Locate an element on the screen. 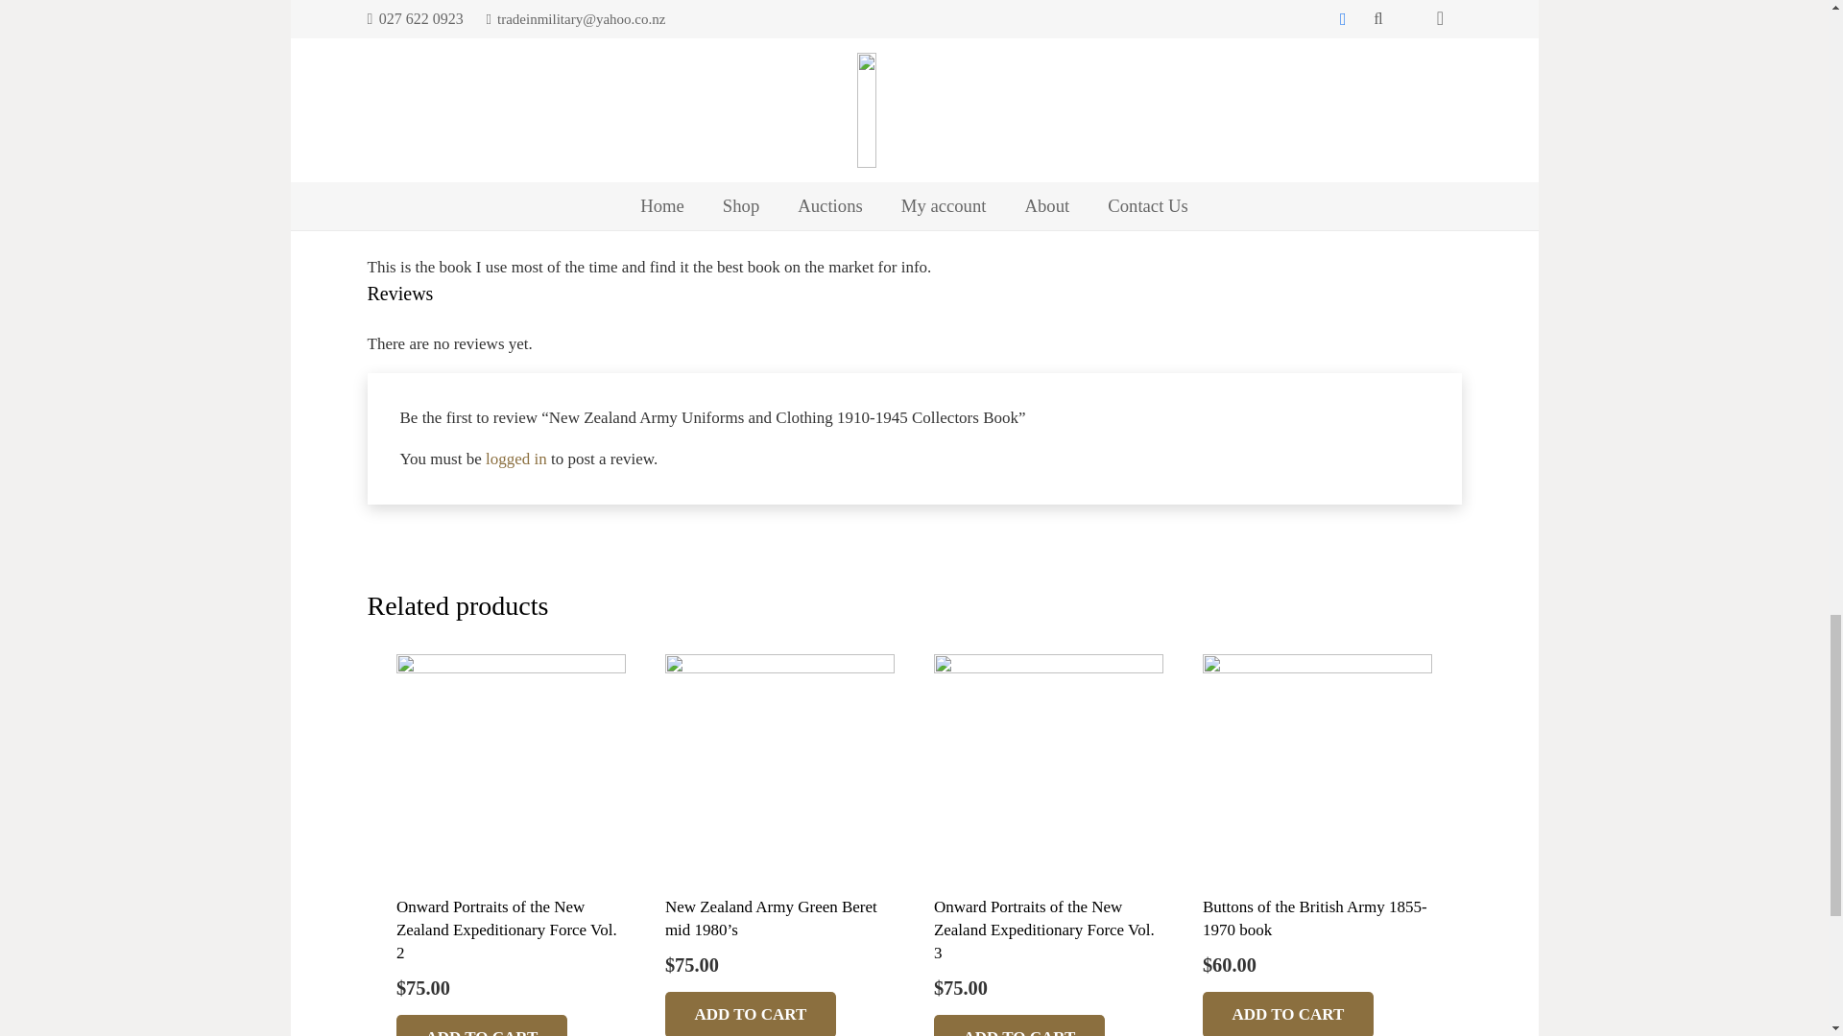  ADD TO CART is located at coordinates (751, 1013).